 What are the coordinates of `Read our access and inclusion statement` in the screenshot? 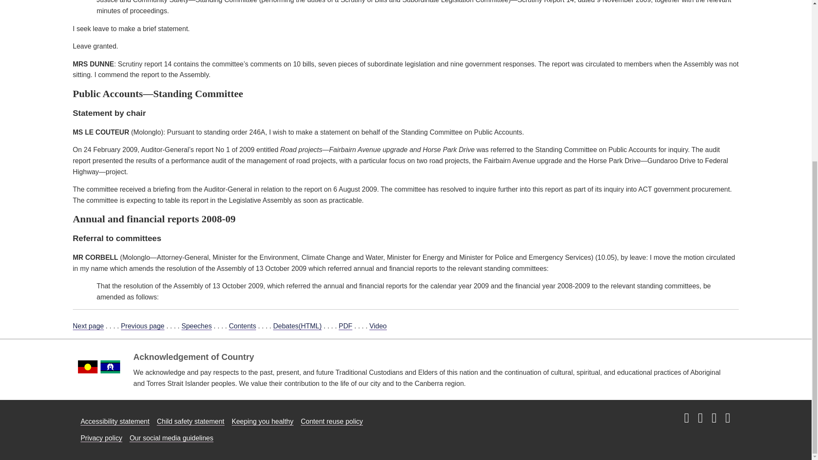 It's located at (115, 422).